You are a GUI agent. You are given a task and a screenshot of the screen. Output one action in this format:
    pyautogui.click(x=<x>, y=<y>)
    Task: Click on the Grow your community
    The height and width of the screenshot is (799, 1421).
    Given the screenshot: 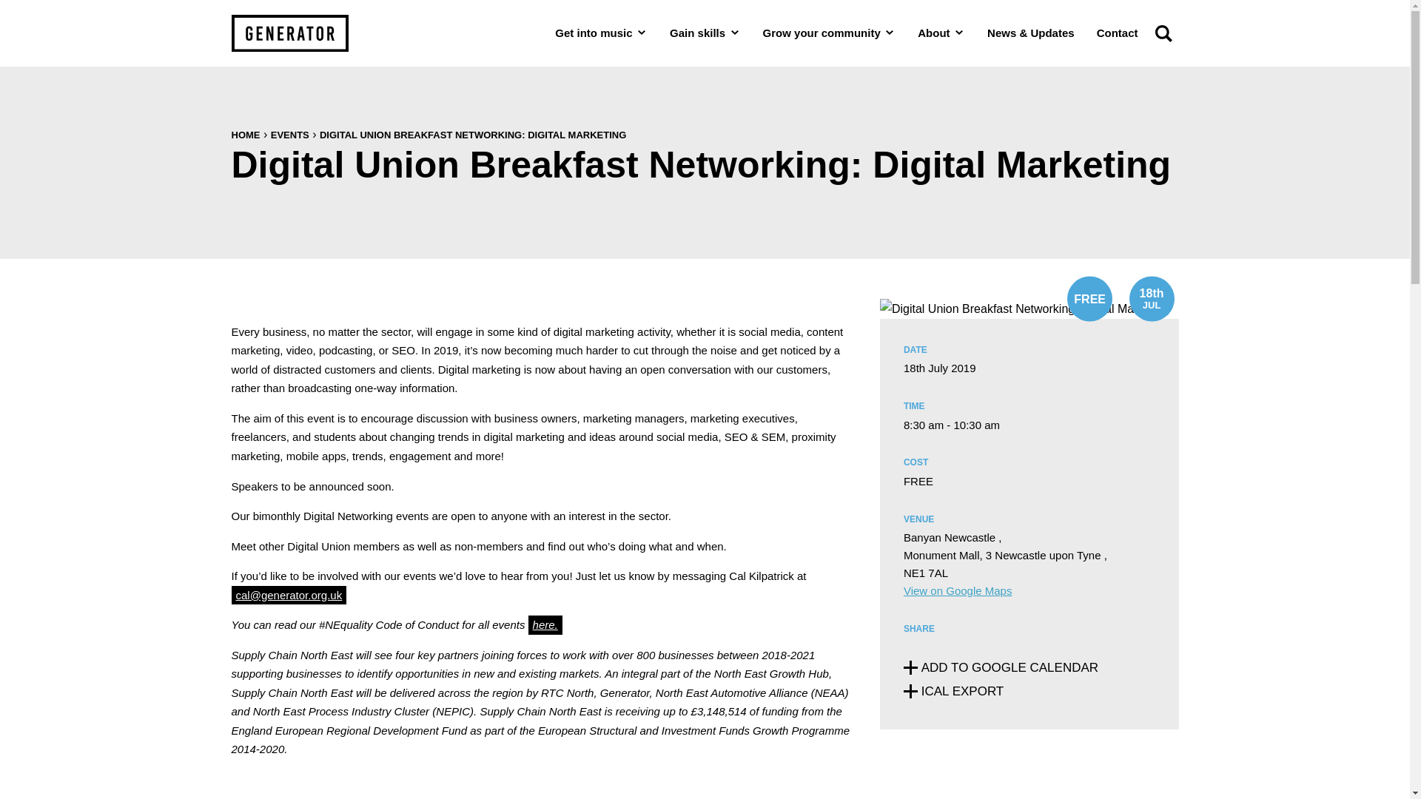 What is the action you would take?
    pyautogui.click(x=829, y=33)
    